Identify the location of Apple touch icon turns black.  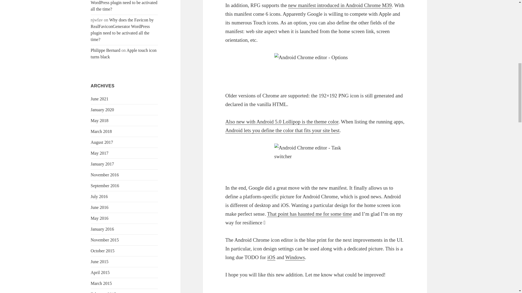
(124, 54).